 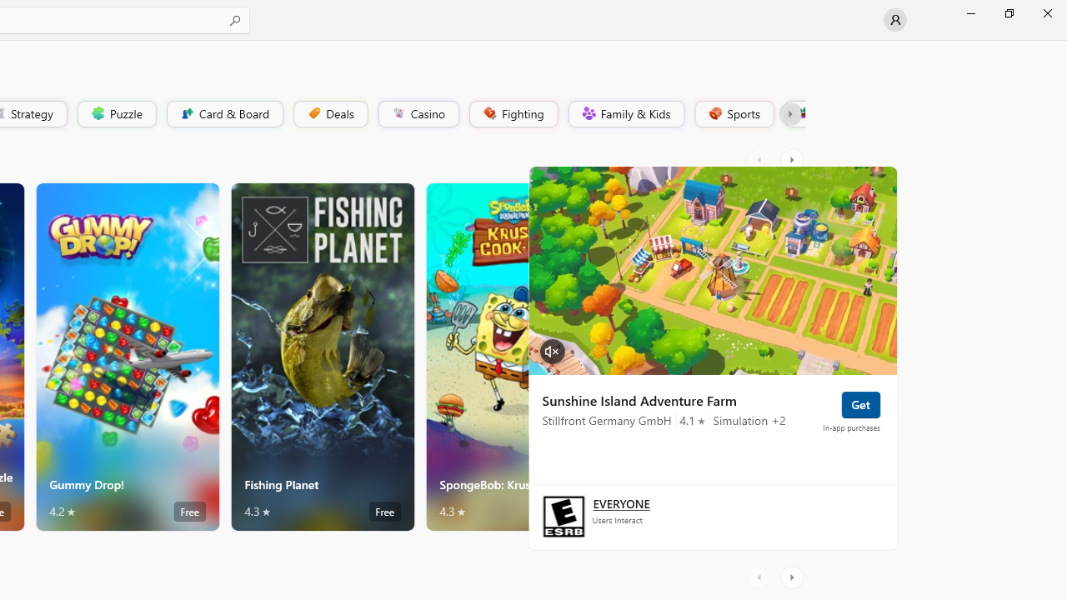 What do you see at coordinates (790, 113) in the screenshot?
I see `Class: Button` at bounding box center [790, 113].